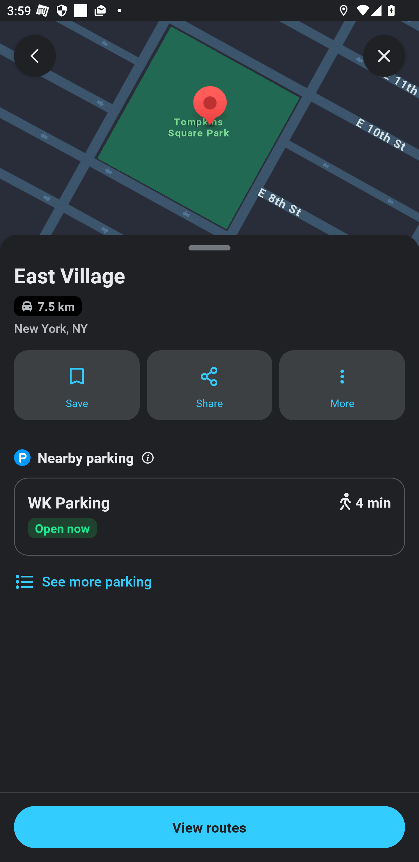 The height and width of the screenshot is (862, 419). What do you see at coordinates (83, 574) in the screenshot?
I see `See more parking` at bounding box center [83, 574].